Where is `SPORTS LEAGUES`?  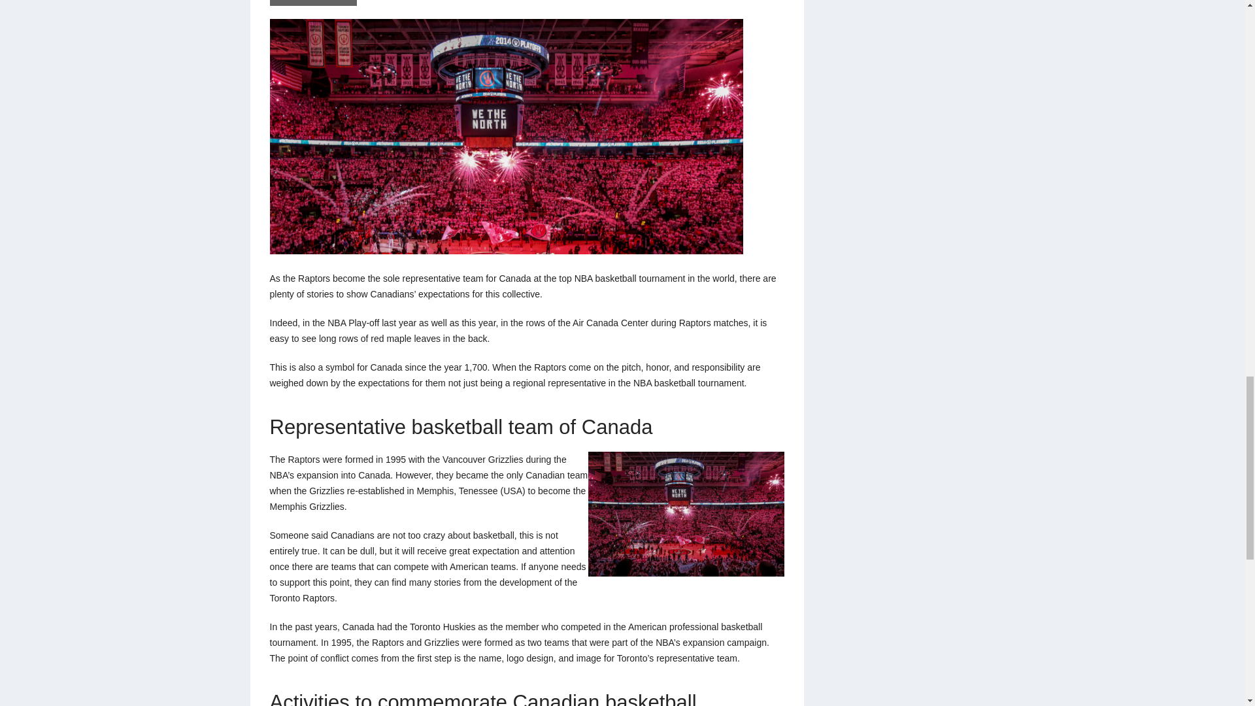
SPORTS LEAGUES is located at coordinates (312, 3).